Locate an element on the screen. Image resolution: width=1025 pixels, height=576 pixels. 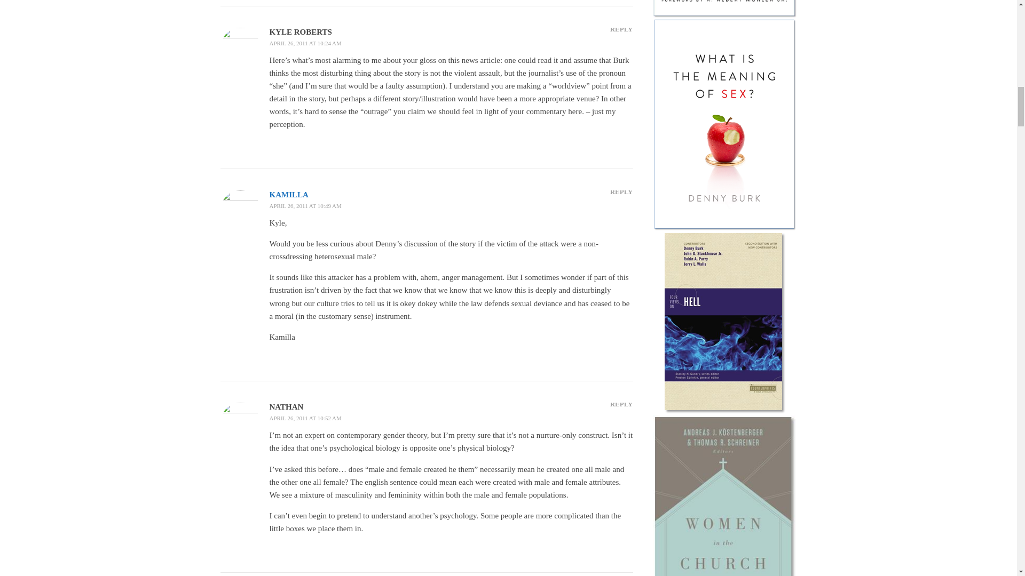
REPLY is located at coordinates (621, 29).